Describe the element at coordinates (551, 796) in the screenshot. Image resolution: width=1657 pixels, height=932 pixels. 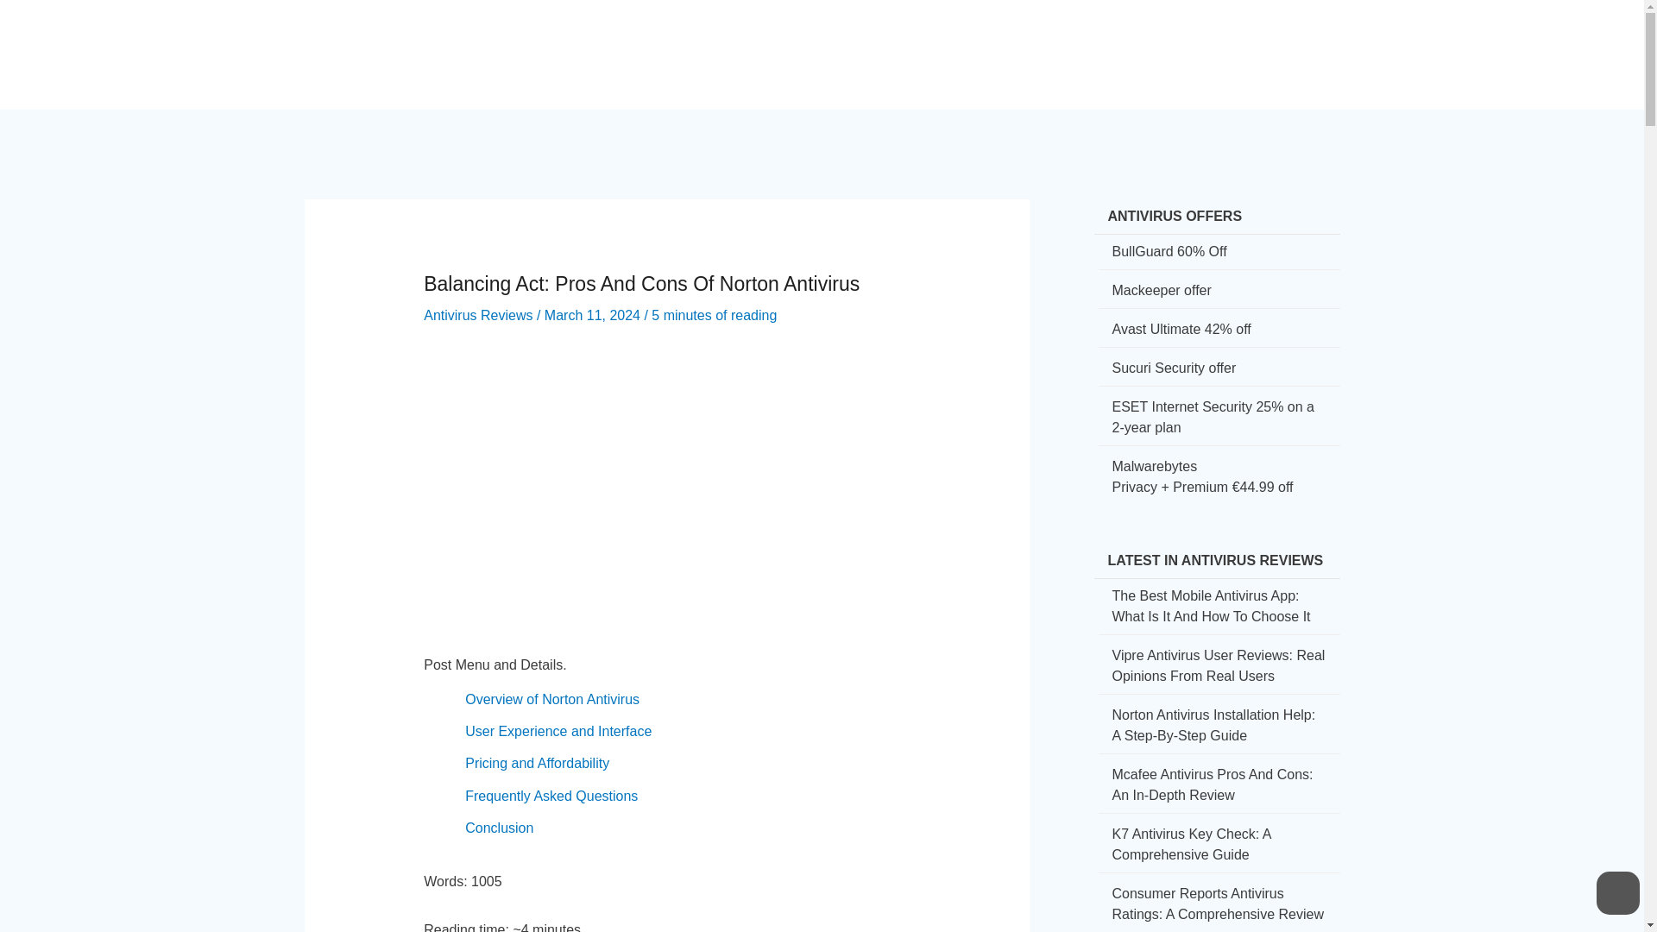
I see `Frequently Asked Questions` at that location.